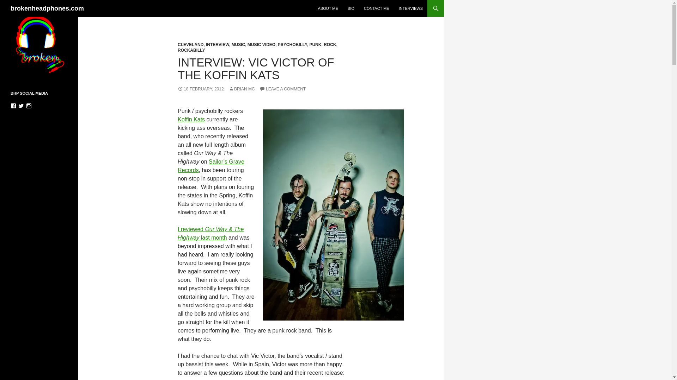 The width and height of the screenshot is (677, 380). I want to click on MUSIC VIDEO, so click(262, 44).